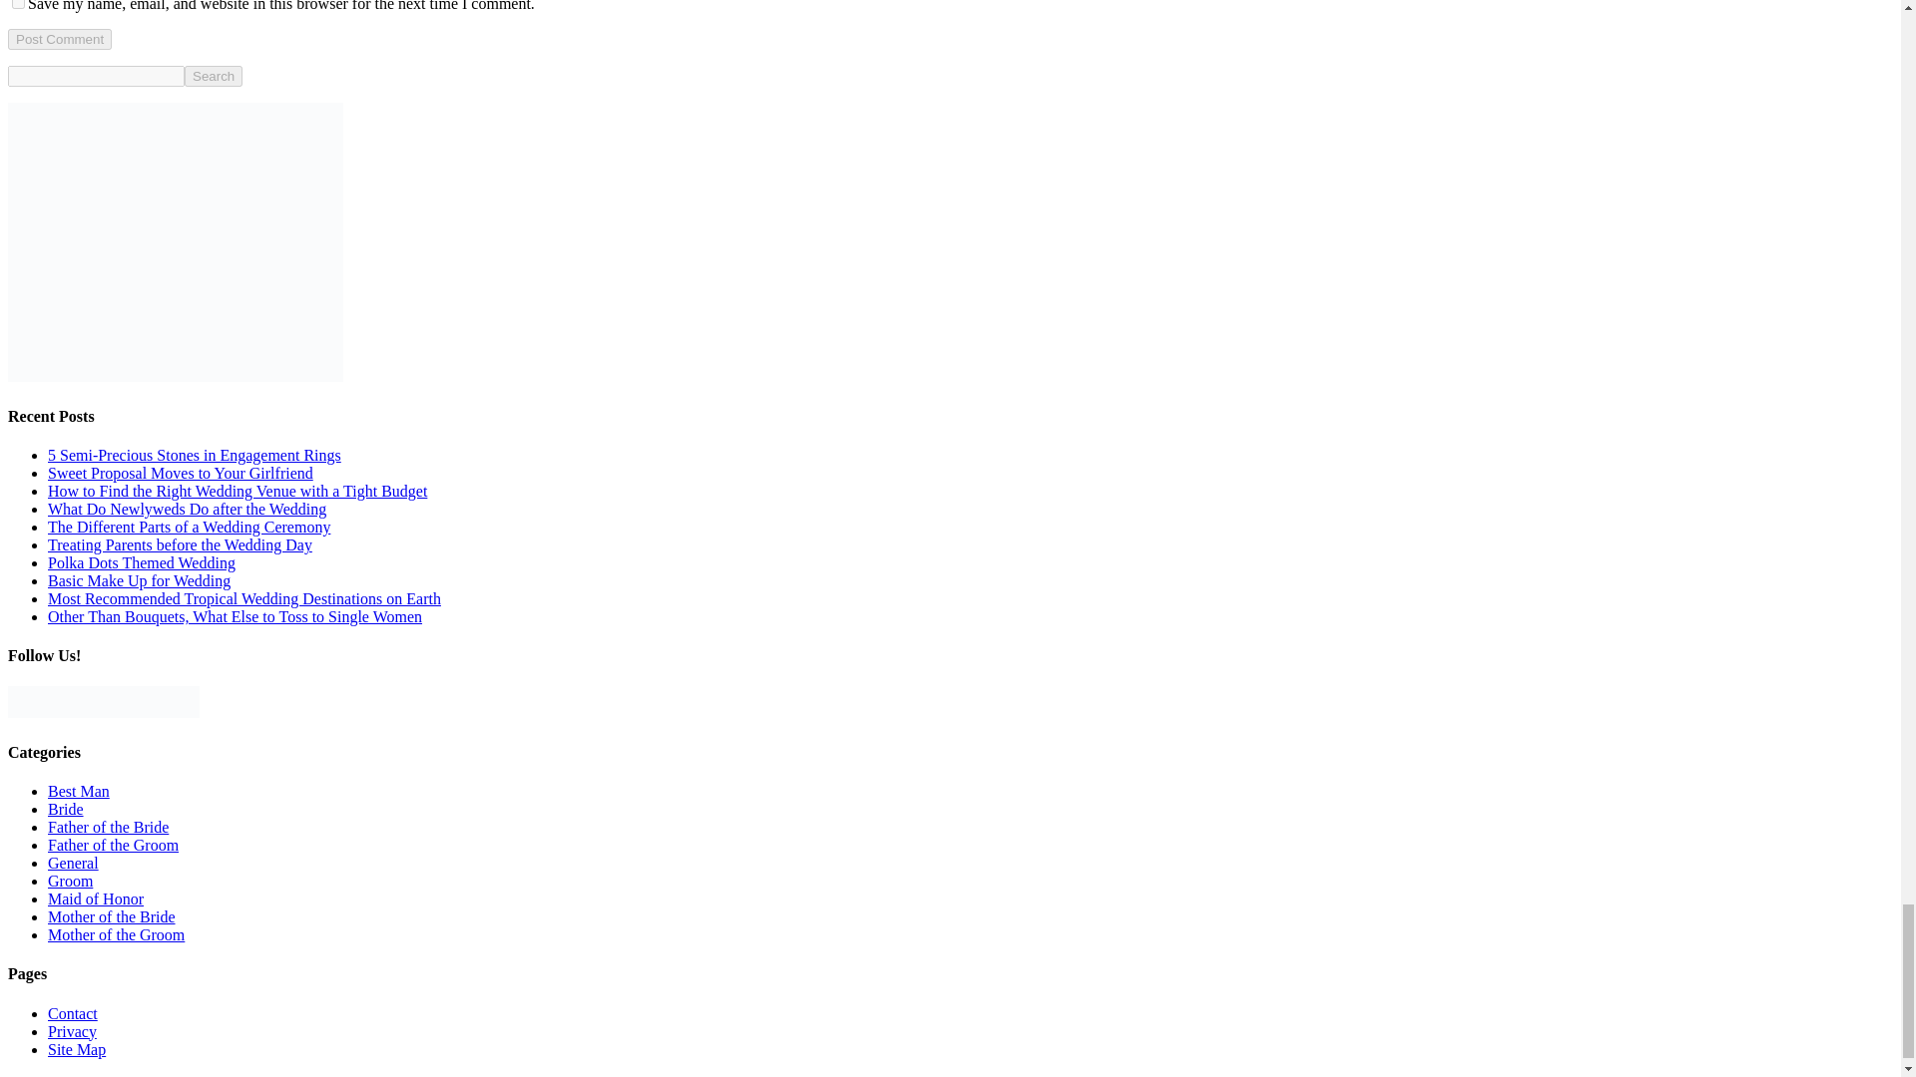 This screenshot has width=1916, height=1077. What do you see at coordinates (88, 702) in the screenshot?
I see `Follow Us on Twitter` at bounding box center [88, 702].